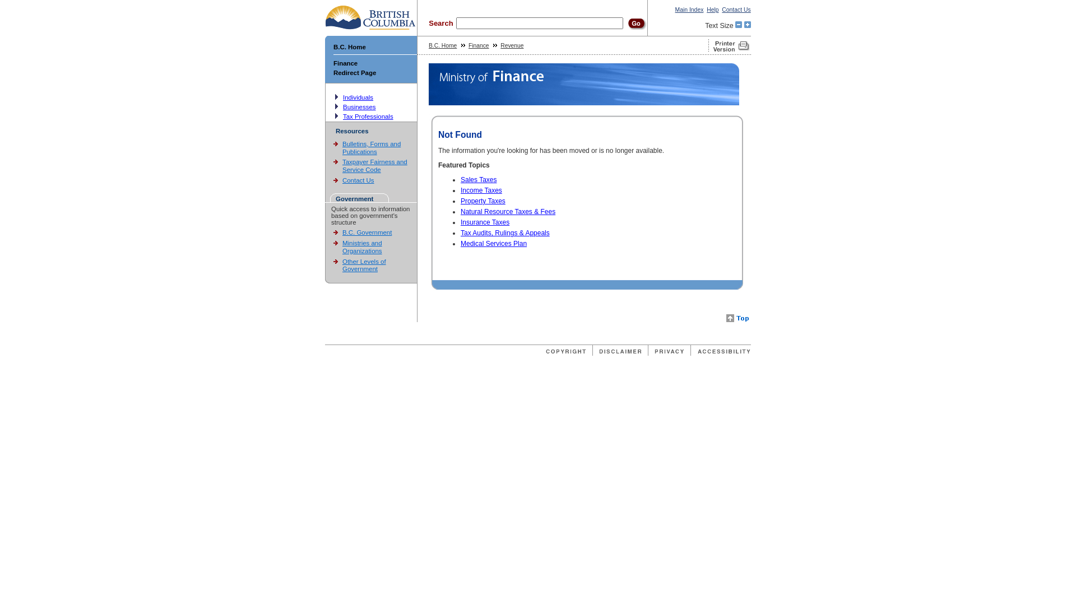  Describe the element at coordinates (443, 46) in the screenshot. I see `B.C. Home` at that location.